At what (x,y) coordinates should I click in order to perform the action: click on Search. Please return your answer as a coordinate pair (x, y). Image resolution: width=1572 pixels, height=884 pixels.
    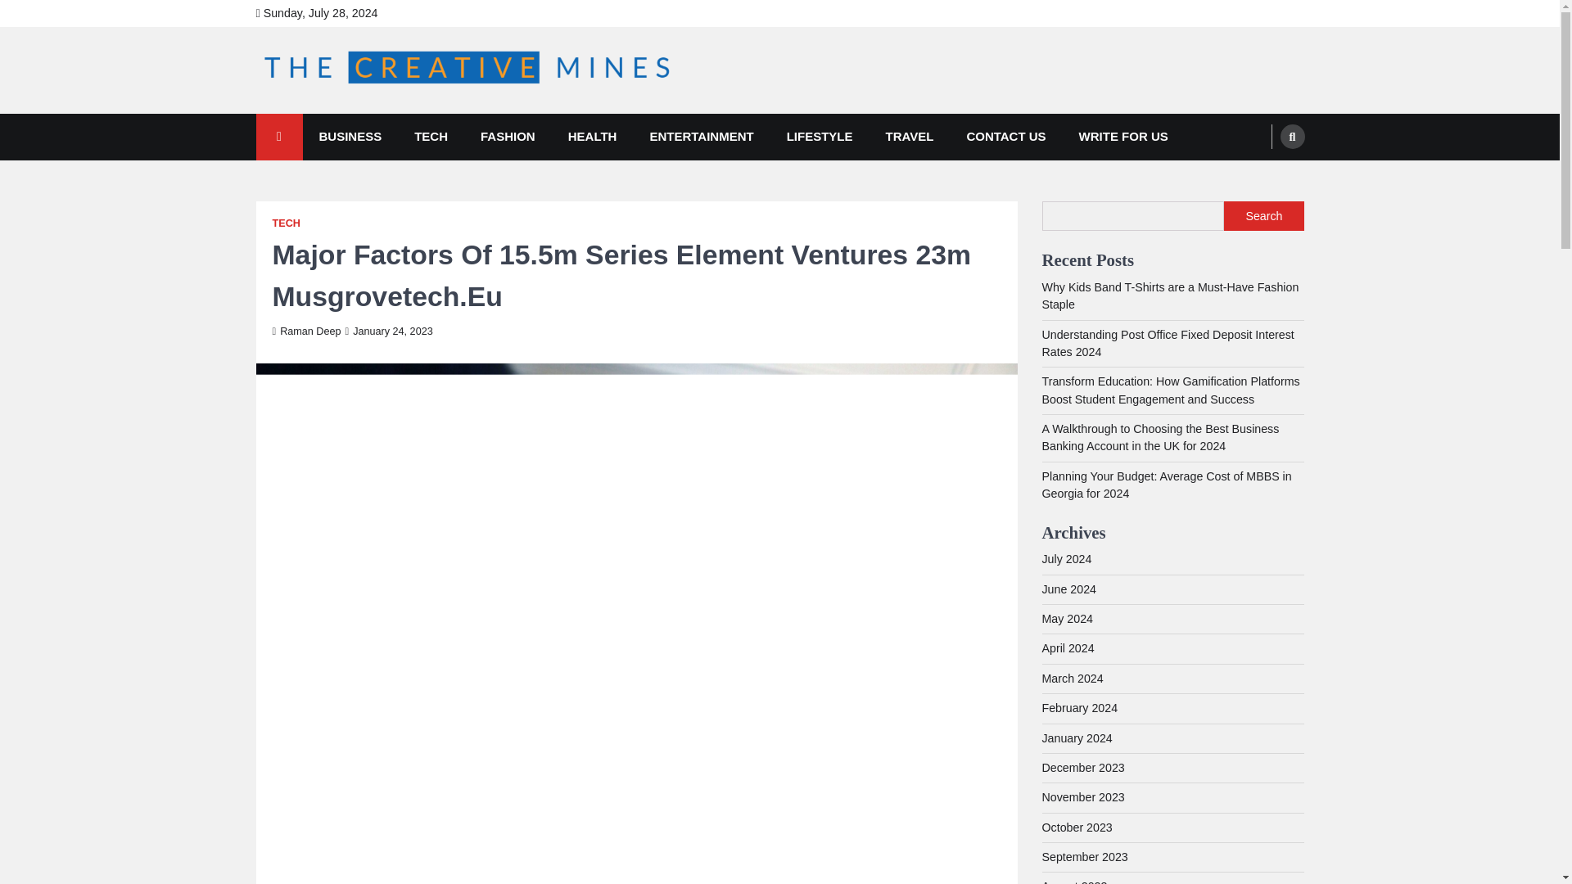
    Looking at the image, I should click on (1261, 175).